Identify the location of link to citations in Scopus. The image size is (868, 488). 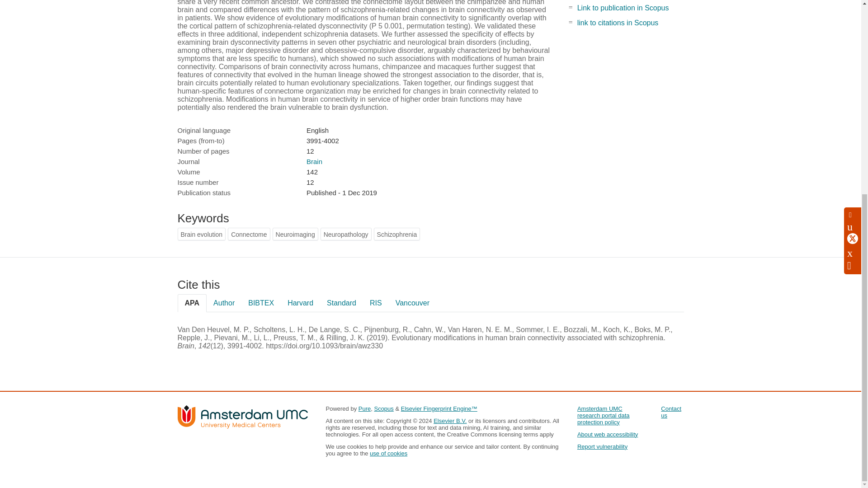
(618, 23).